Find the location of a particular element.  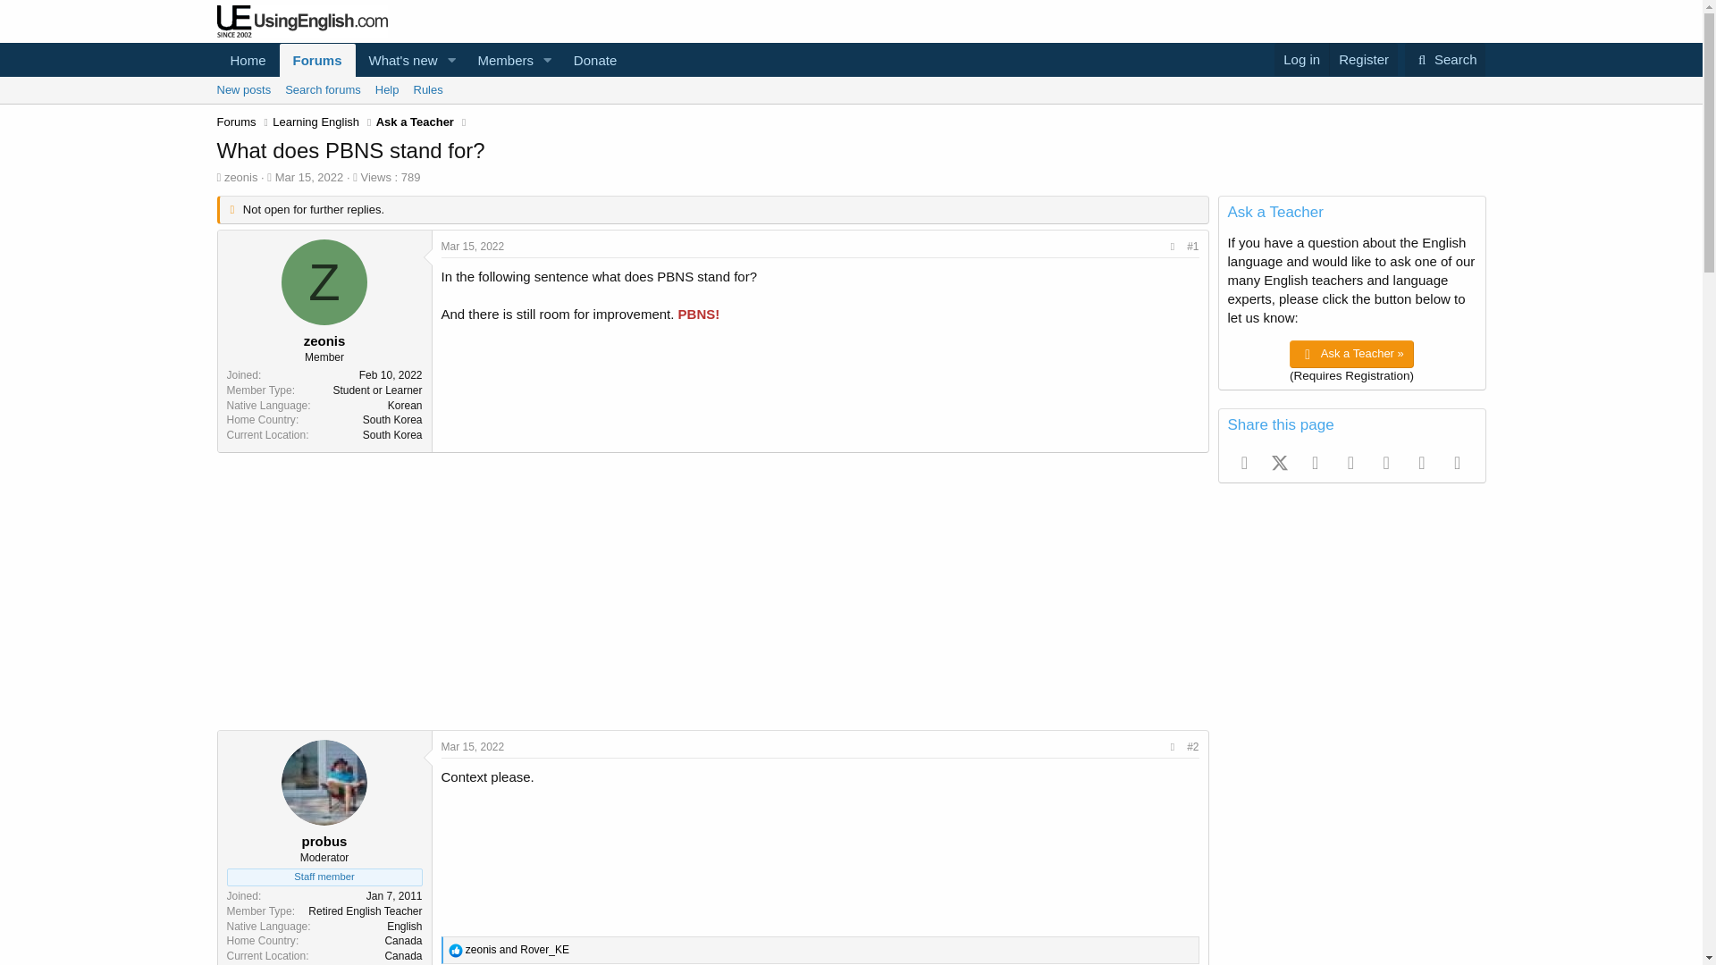

Advertisement is located at coordinates (247, 60).